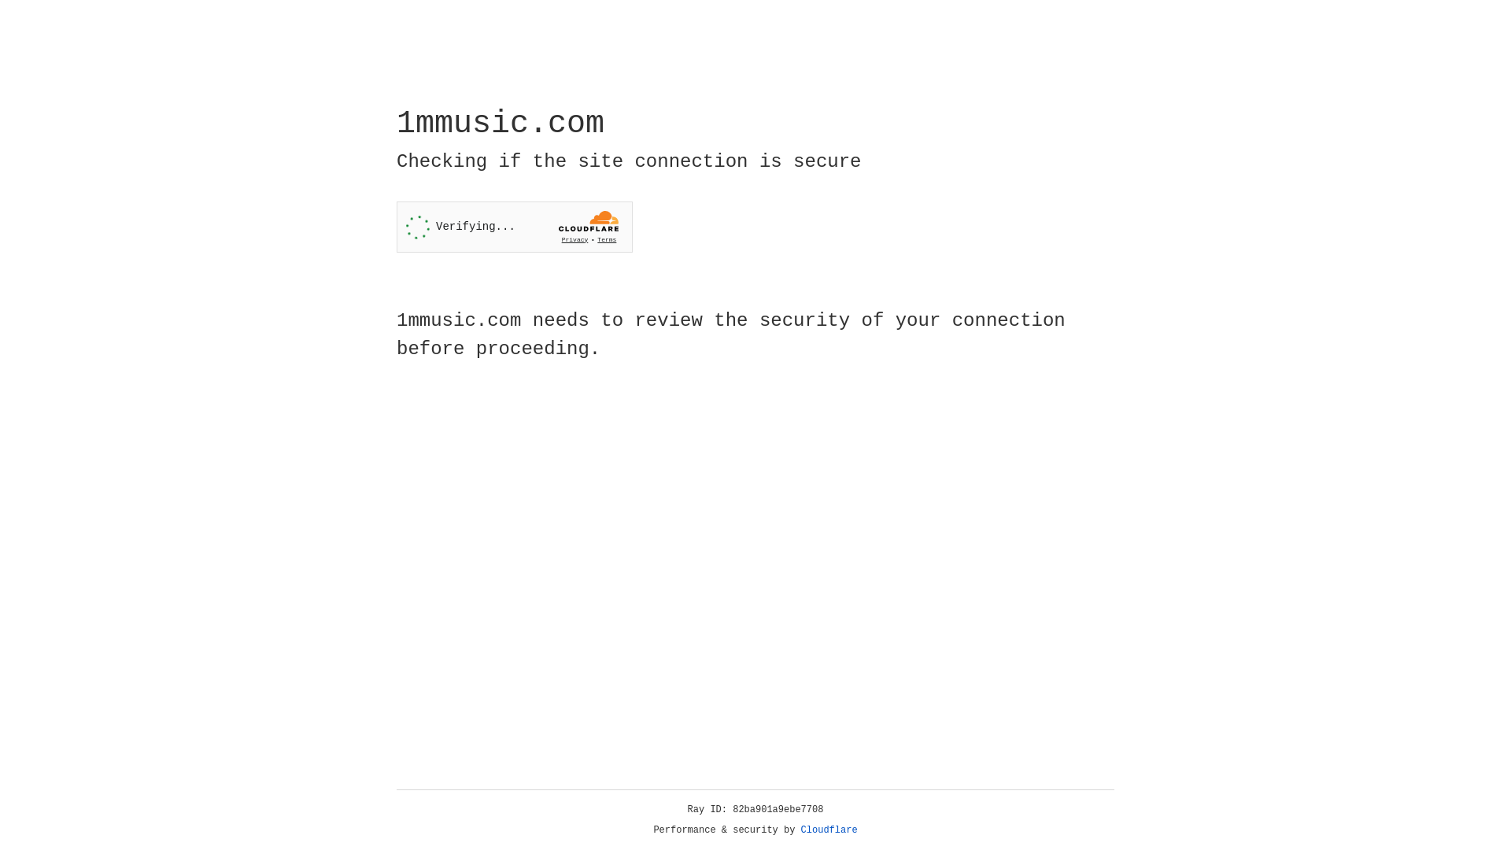  I want to click on Cloudflare, so click(829, 830).